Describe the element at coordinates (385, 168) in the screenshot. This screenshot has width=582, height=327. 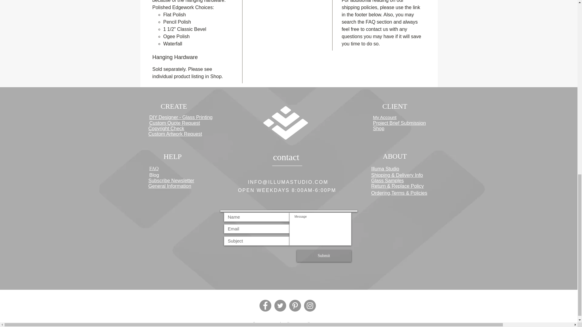
I see `Illuma Studio` at that location.